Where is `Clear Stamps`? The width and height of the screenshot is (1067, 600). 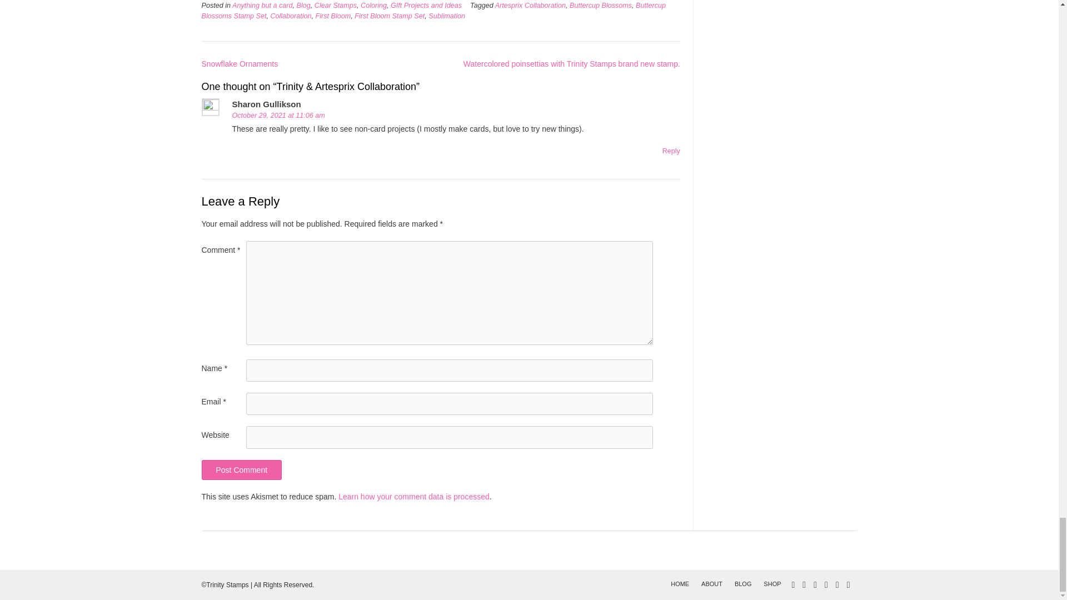
Clear Stamps is located at coordinates (336, 6).